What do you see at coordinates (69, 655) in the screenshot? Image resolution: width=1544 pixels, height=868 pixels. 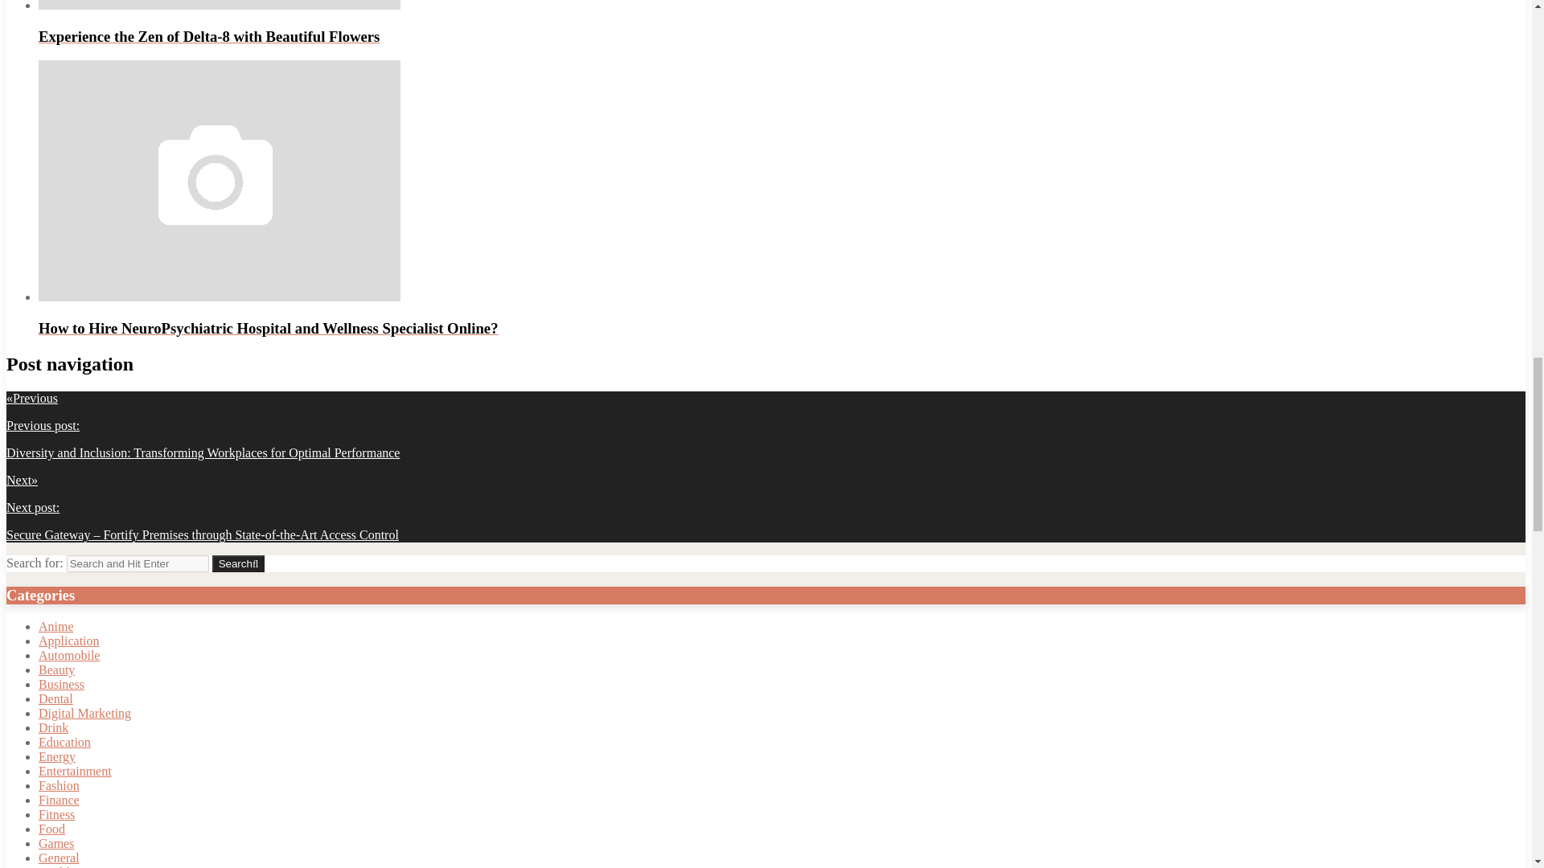 I see `Automobile` at bounding box center [69, 655].